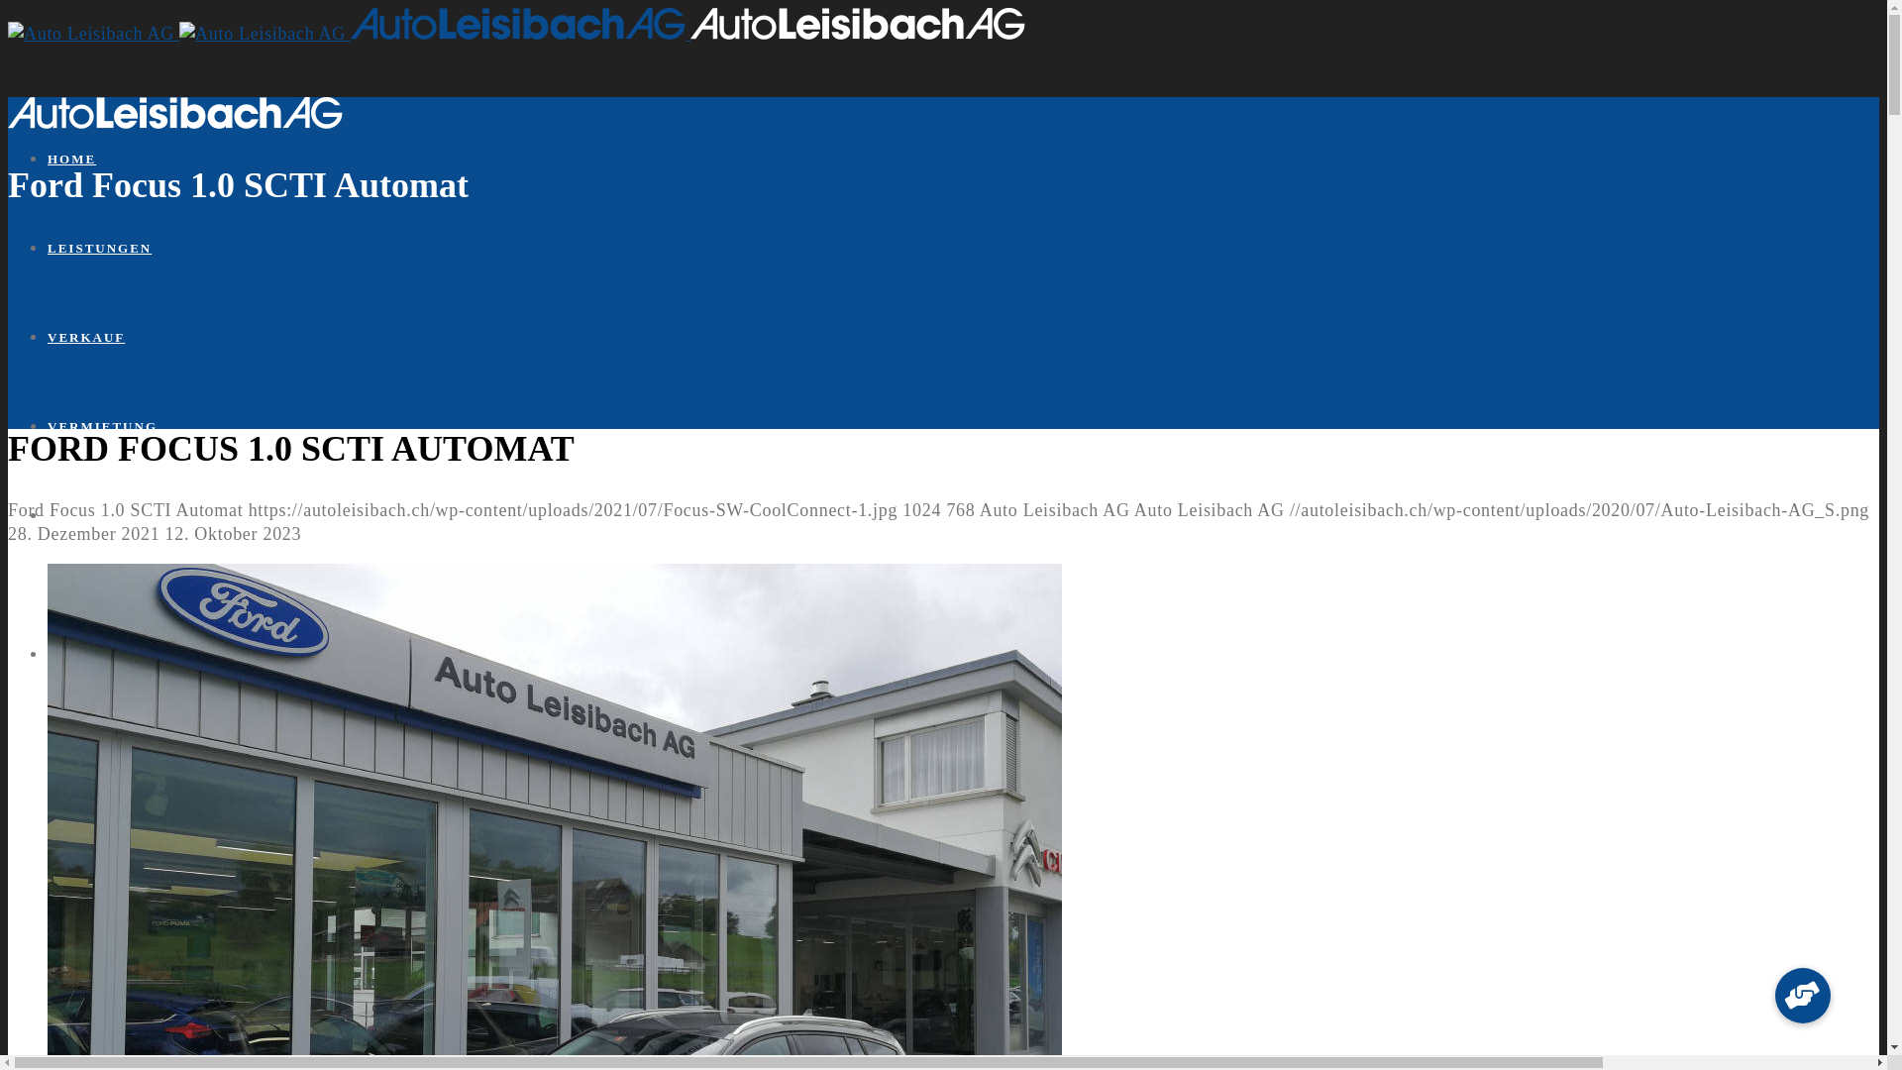 This screenshot has height=1070, width=1902. Describe the element at coordinates (71, 159) in the screenshot. I see `HOME` at that location.